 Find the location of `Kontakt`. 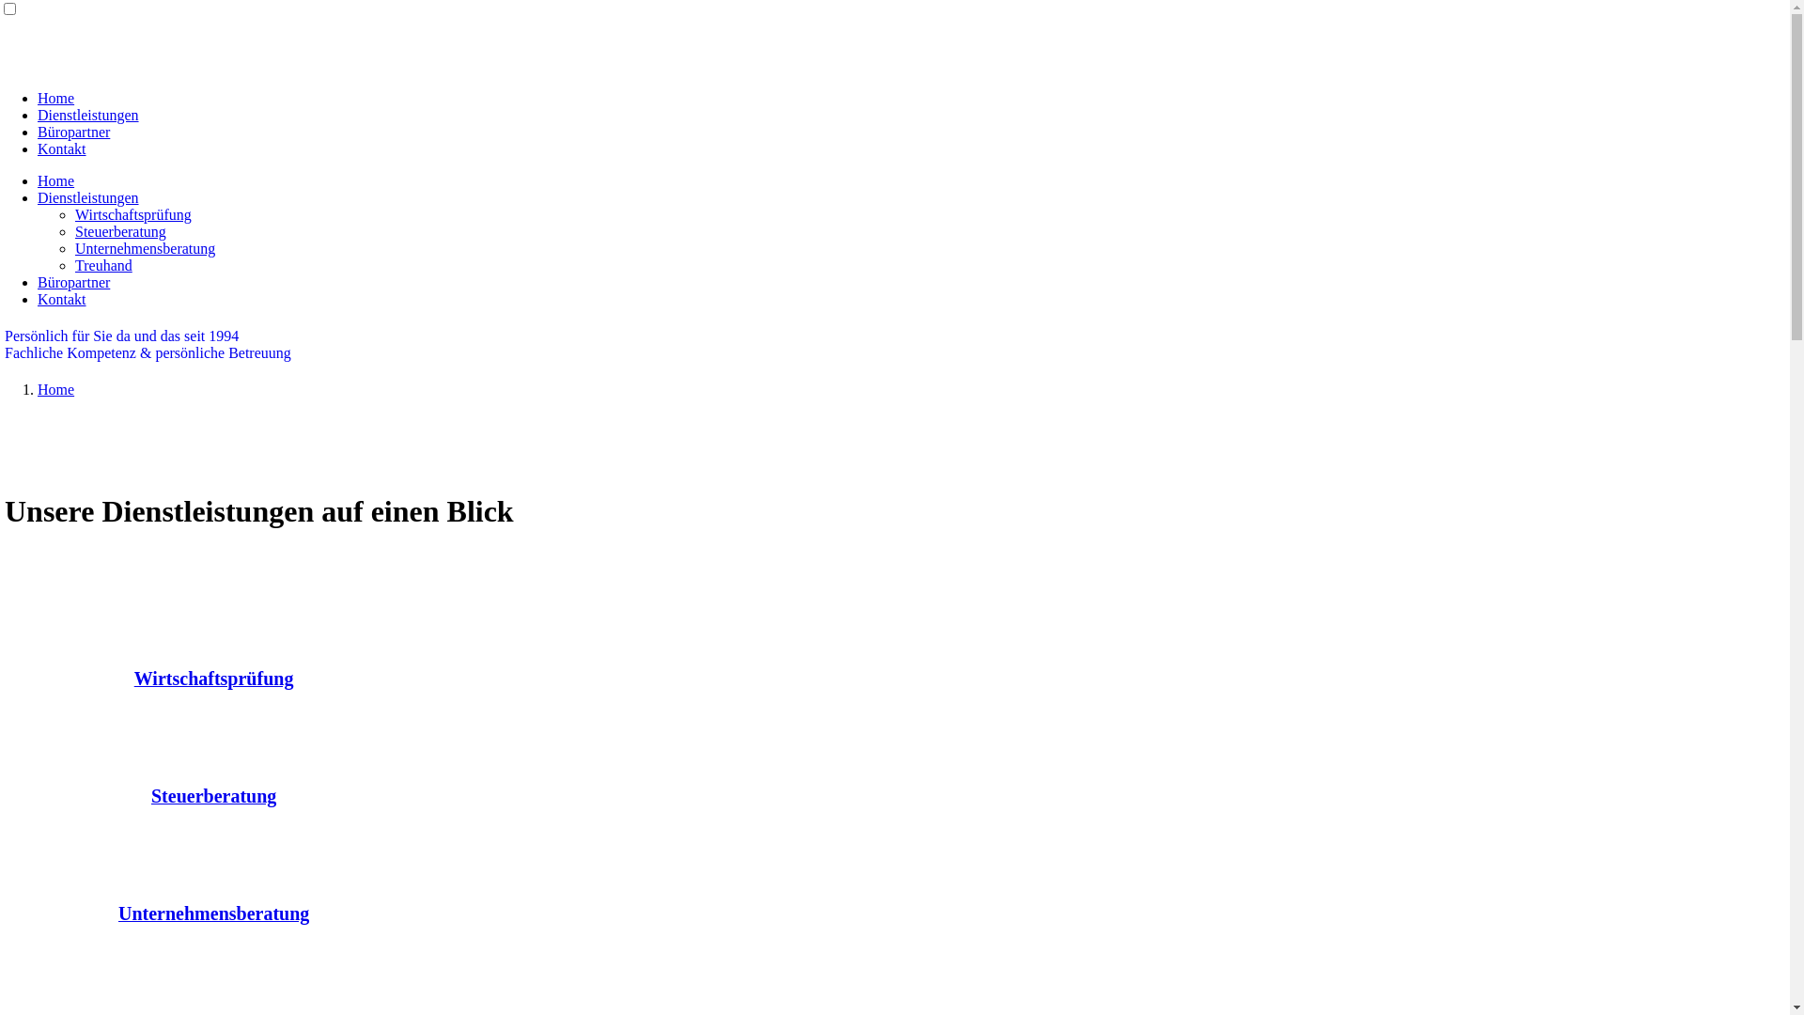

Kontakt is located at coordinates (62, 299).